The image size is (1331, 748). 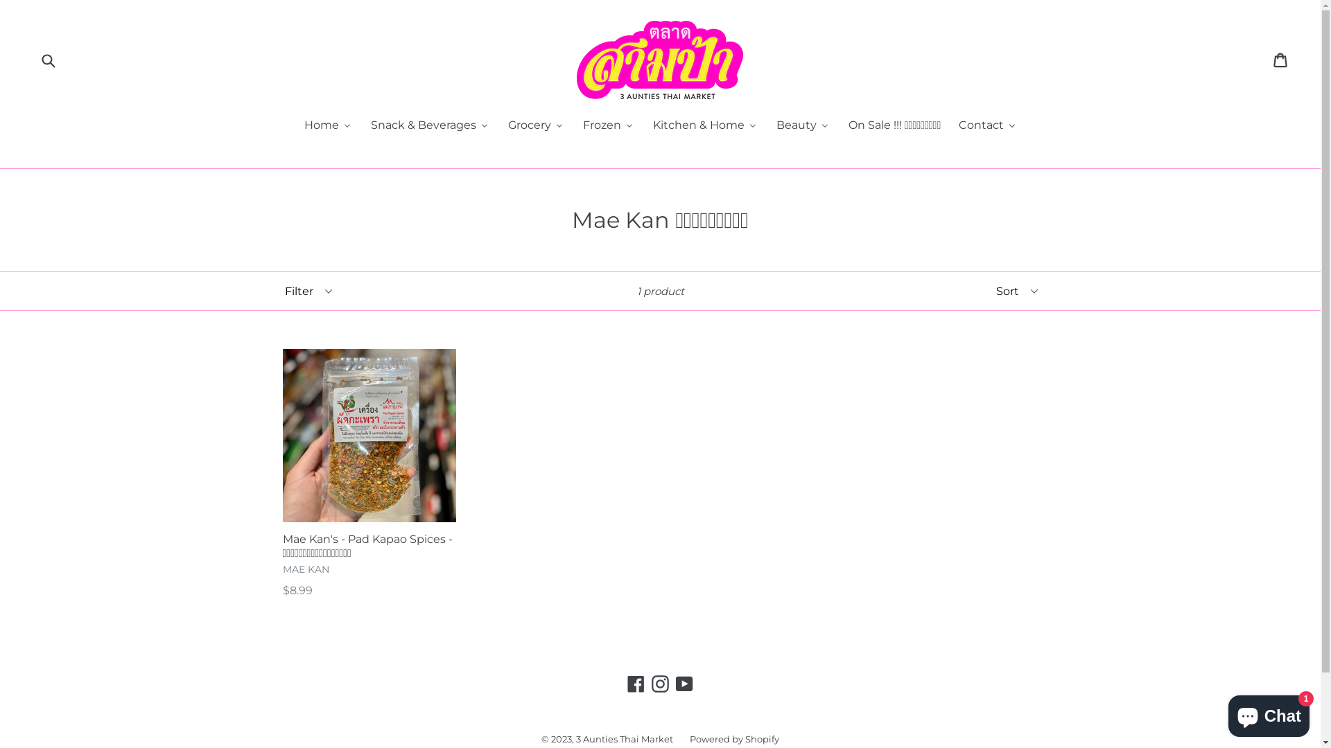 I want to click on 3 Aunties Thai Market, so click(x=625, y=739).